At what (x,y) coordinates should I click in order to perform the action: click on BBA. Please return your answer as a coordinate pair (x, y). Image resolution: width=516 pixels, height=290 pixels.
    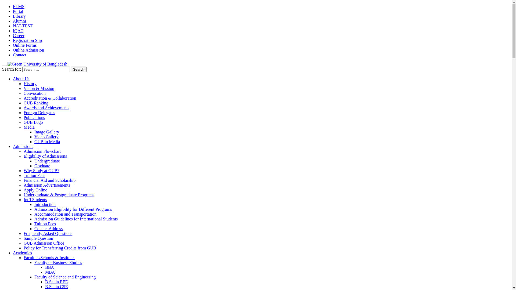
    Looking at the image, I should click on (49, 267).